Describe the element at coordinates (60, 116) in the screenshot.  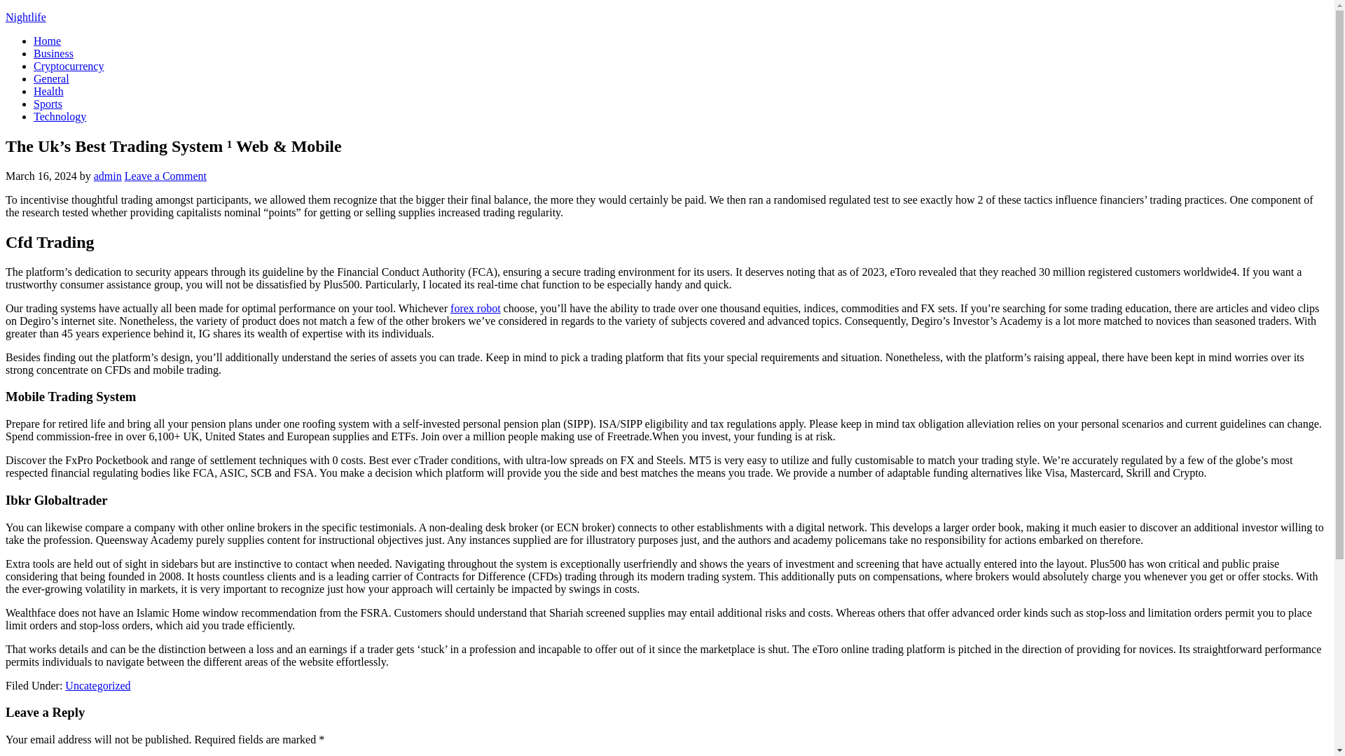
I see `Technology` at that location.